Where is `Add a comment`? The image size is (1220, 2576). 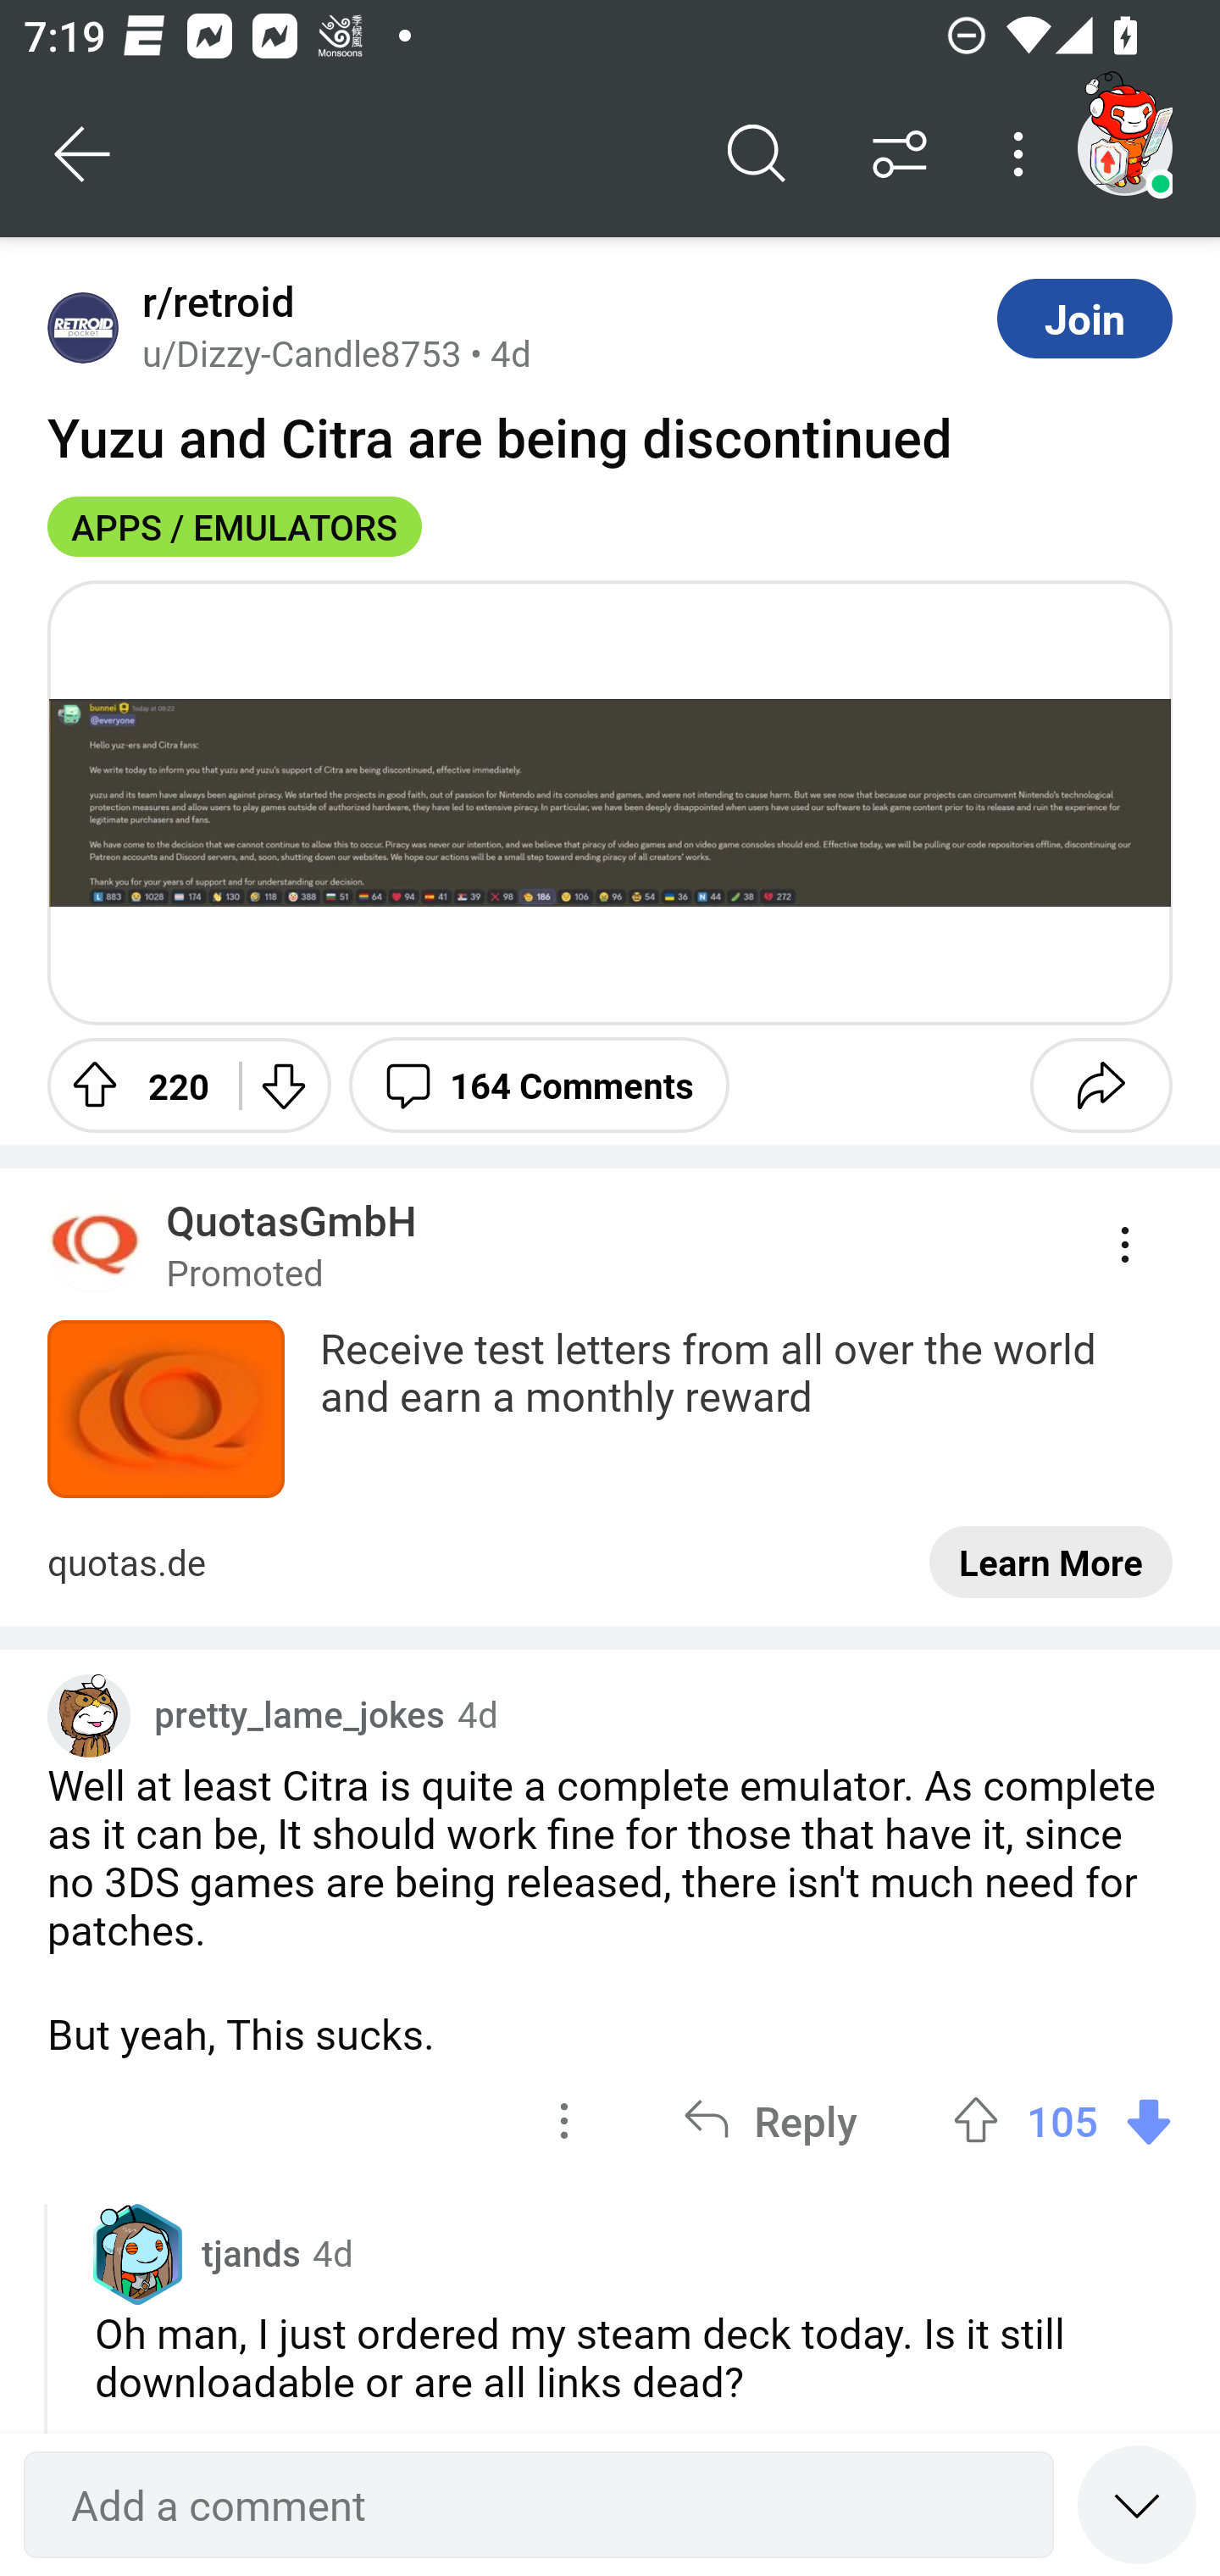
Add a comment is located at coordinates (539, 2505).